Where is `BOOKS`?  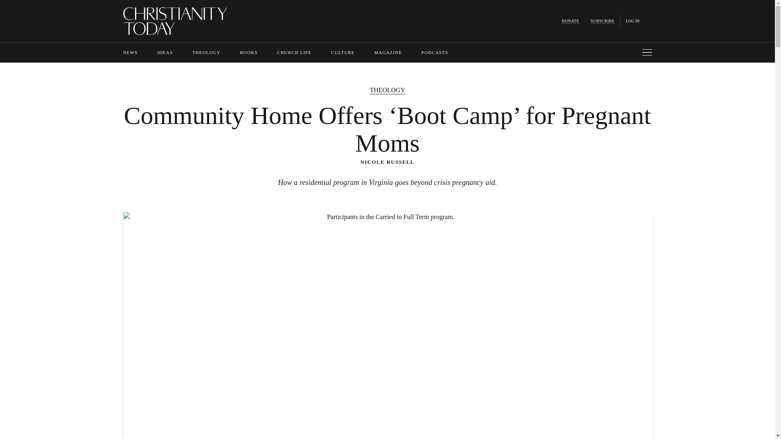 BOOKS is located at coordinates (249, 52).